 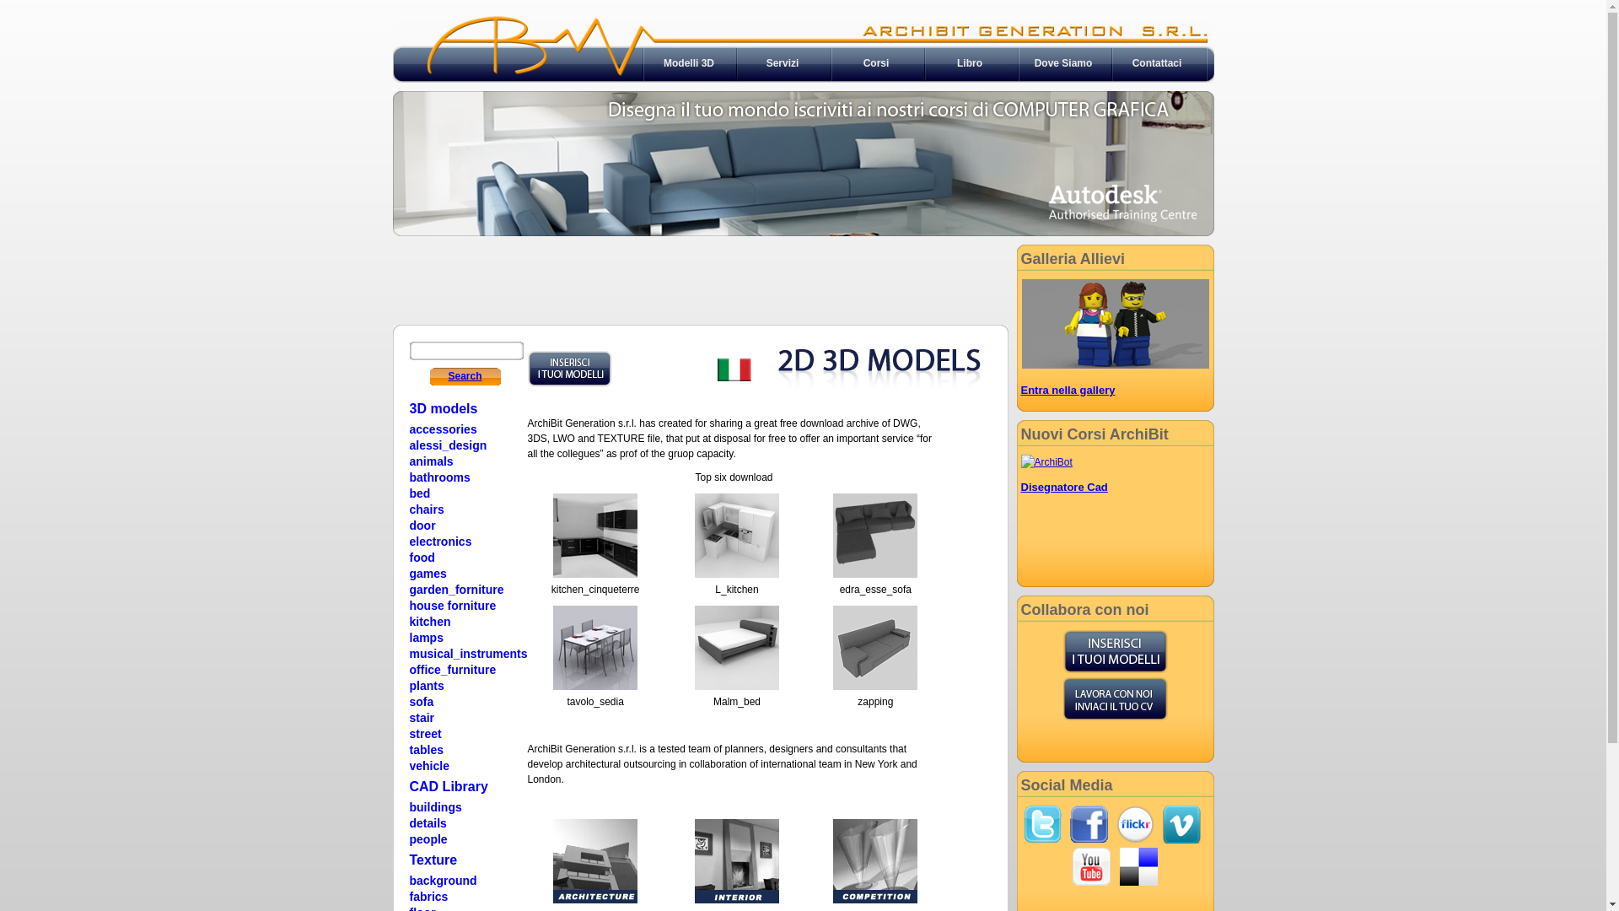 I want to click on background, so click(x=444, y=881).